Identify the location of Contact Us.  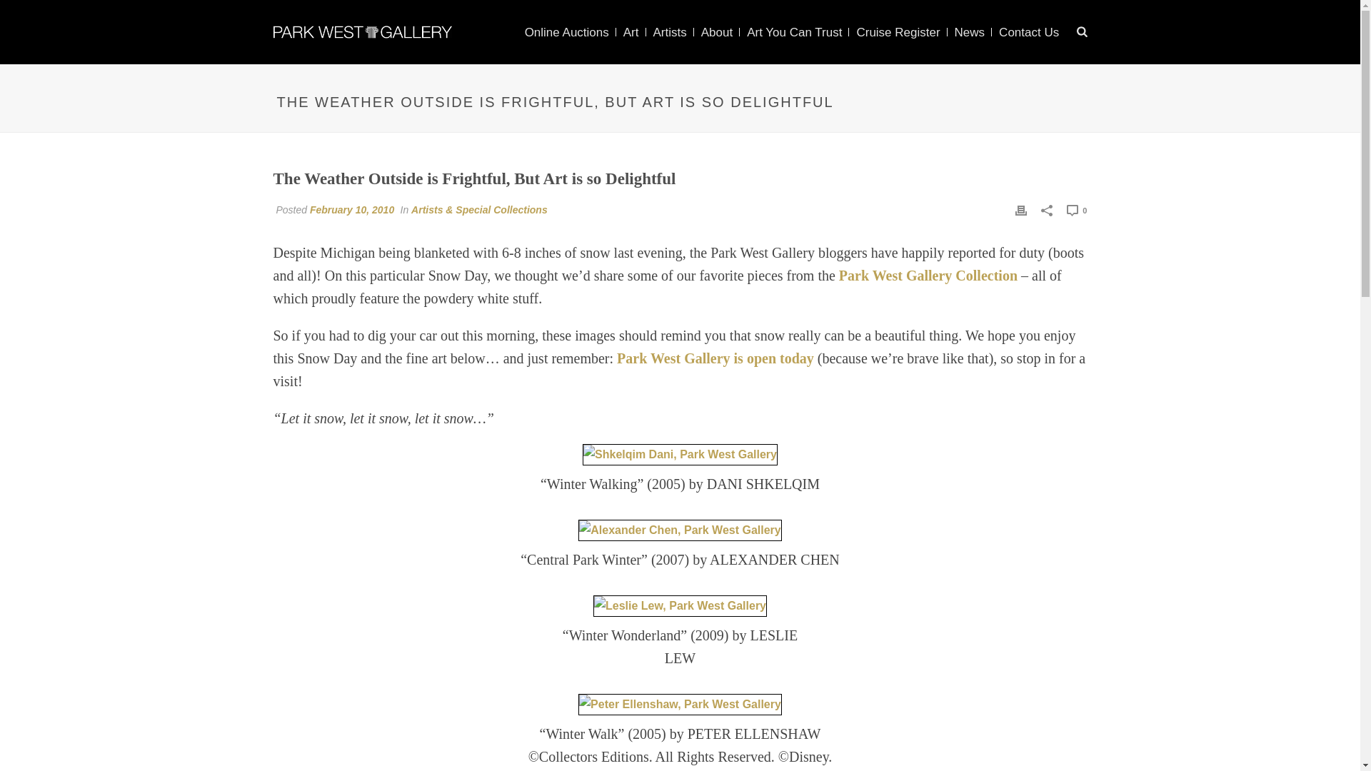
(1028, 33).